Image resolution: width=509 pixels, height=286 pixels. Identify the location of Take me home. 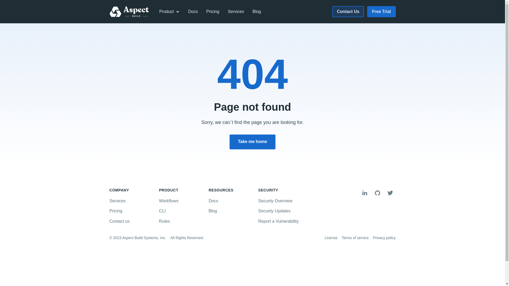
(253, 142).